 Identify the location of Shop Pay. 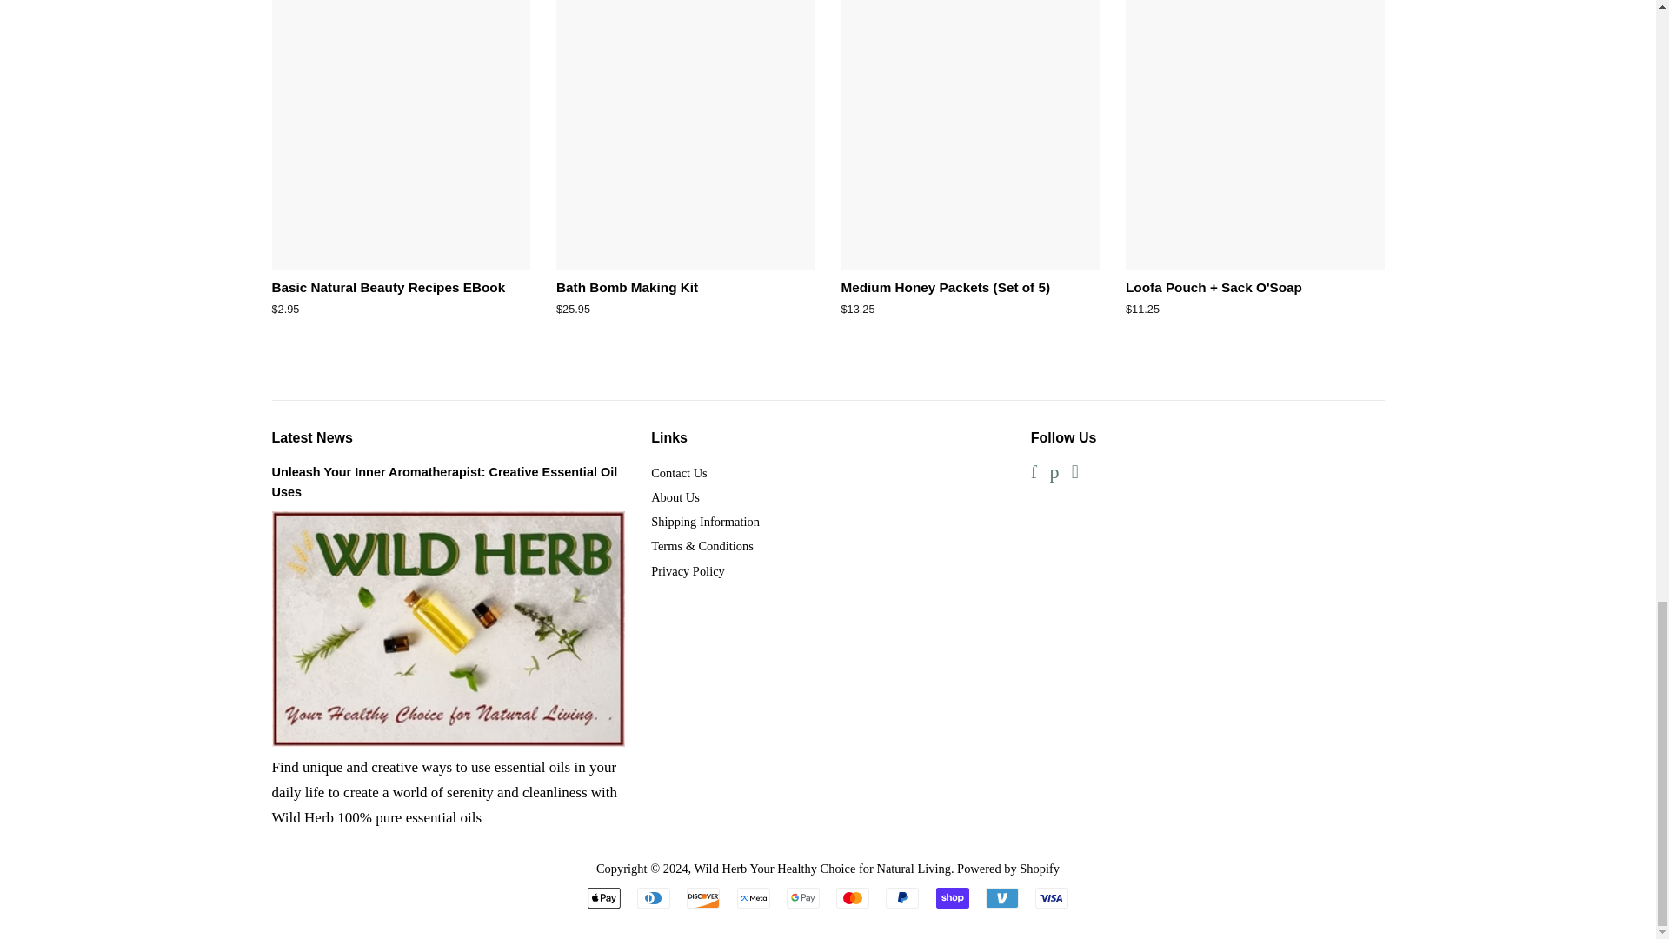
(953, 897).